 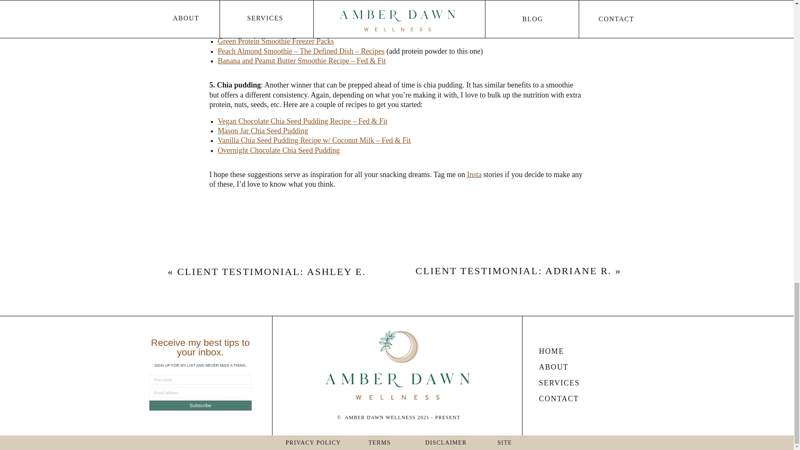 I want to click on Overnight Chocolate Chia Seed Pudding, so click(x=278, y=150).